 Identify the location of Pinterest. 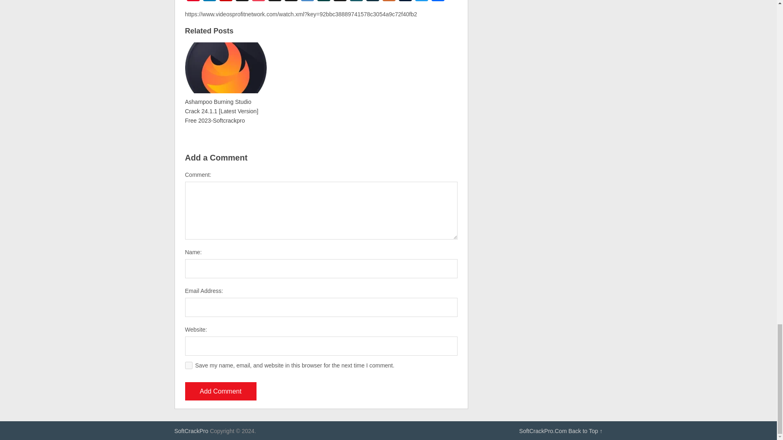
(193, 2).